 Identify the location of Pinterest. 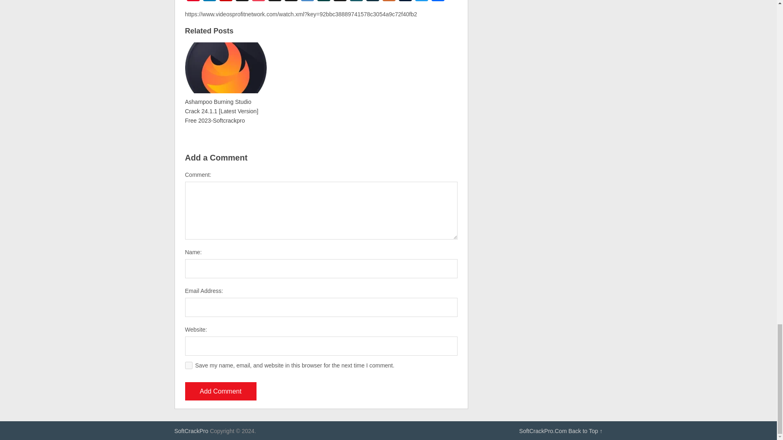
(193, 2).